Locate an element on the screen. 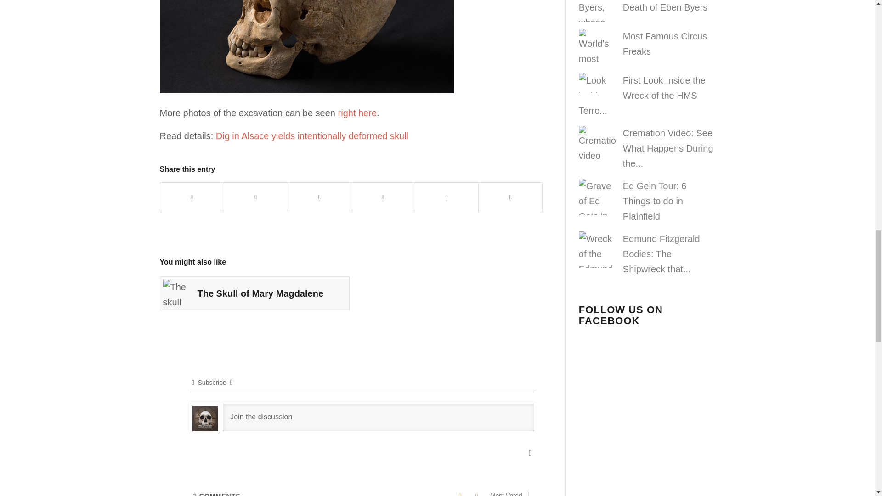 This screenshot has width=882, height=496. Dig in Alsace yields intentionally deformed skull is located at coordinates (312, 136).